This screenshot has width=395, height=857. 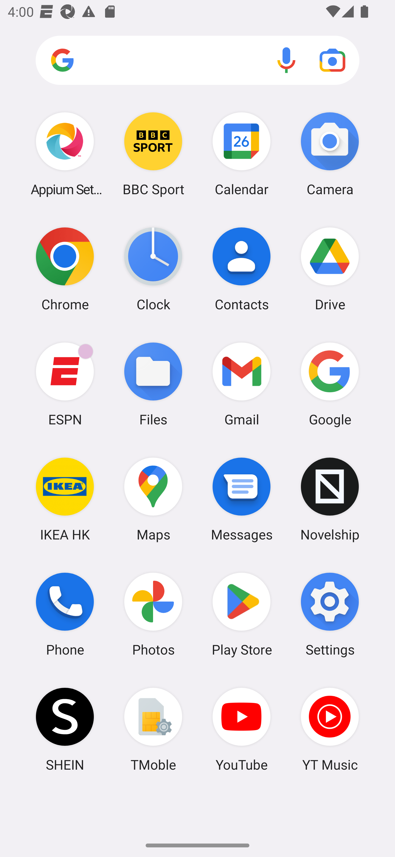 I want to click on Settings, so click(x=330, y=614).